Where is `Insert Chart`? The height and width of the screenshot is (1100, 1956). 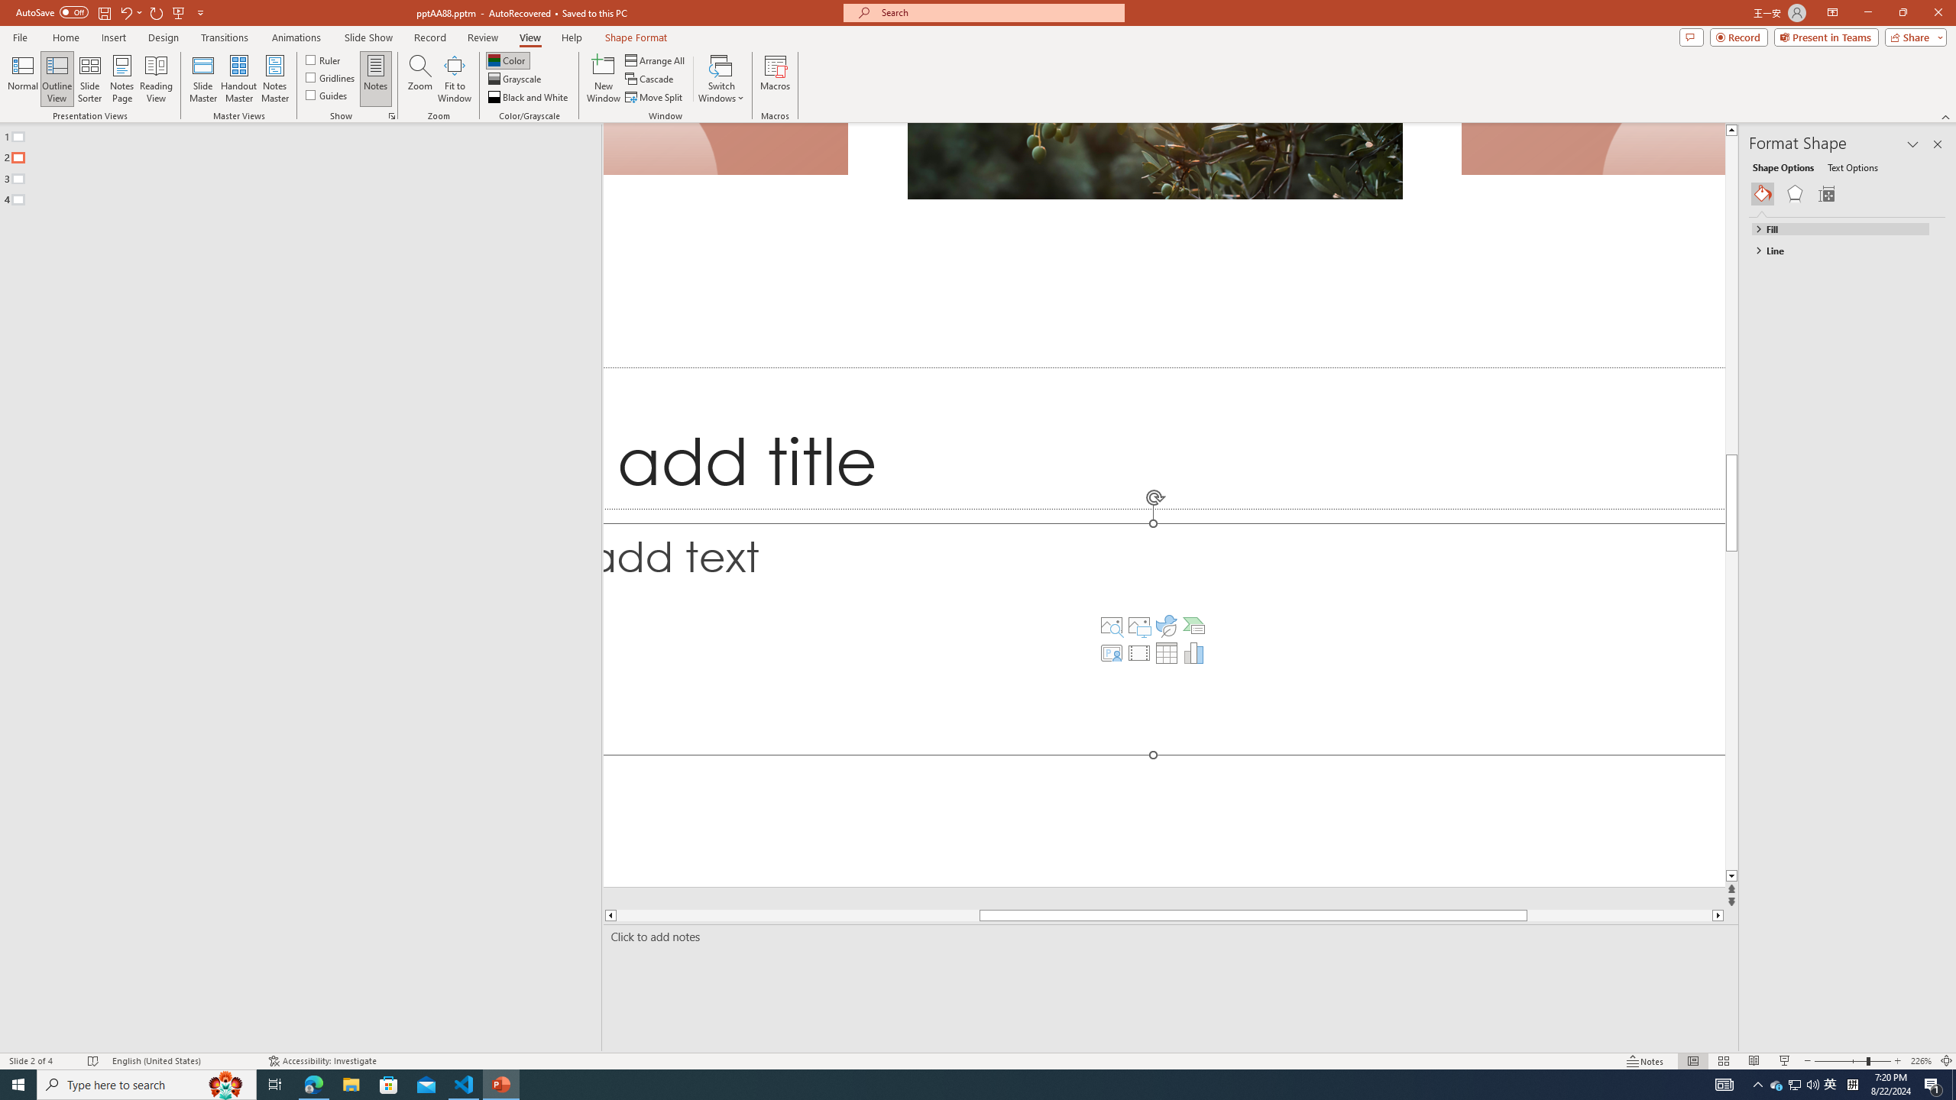 Insert Chart is located at coordinates (1193, 653).